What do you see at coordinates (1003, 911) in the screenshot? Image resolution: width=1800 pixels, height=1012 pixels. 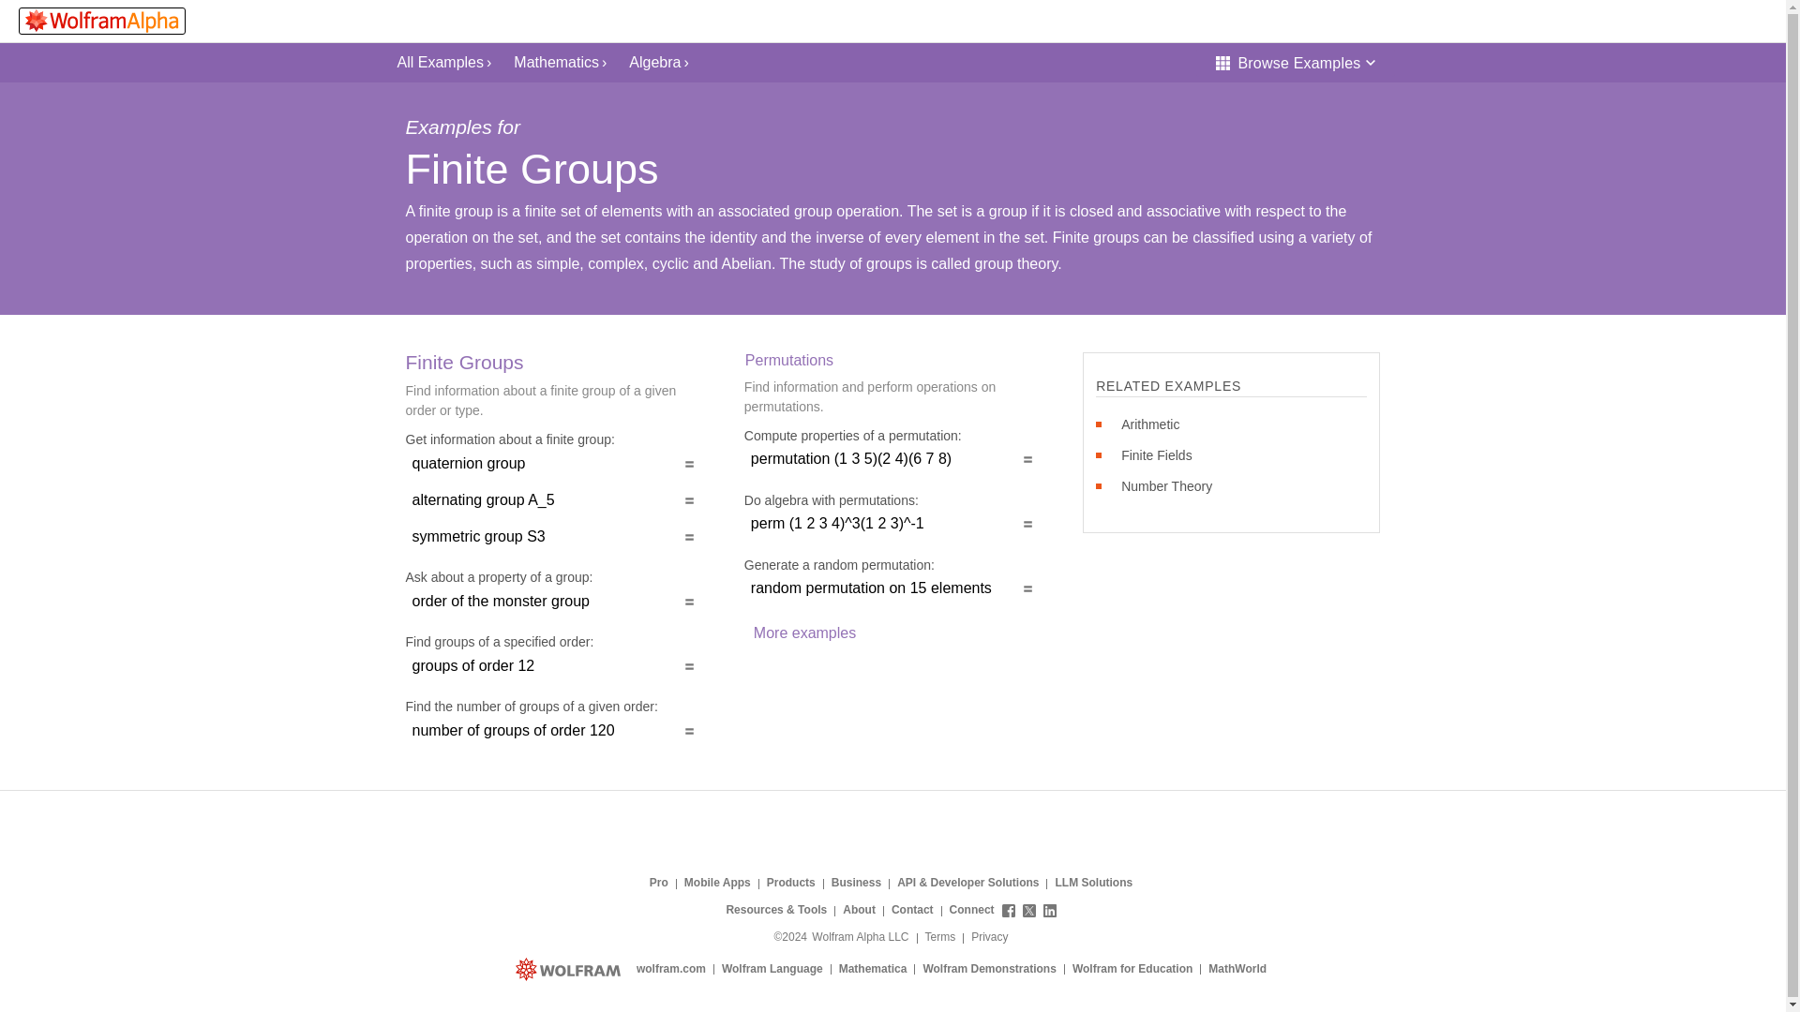 I see `Connect` at bounding box center [1003, 911].